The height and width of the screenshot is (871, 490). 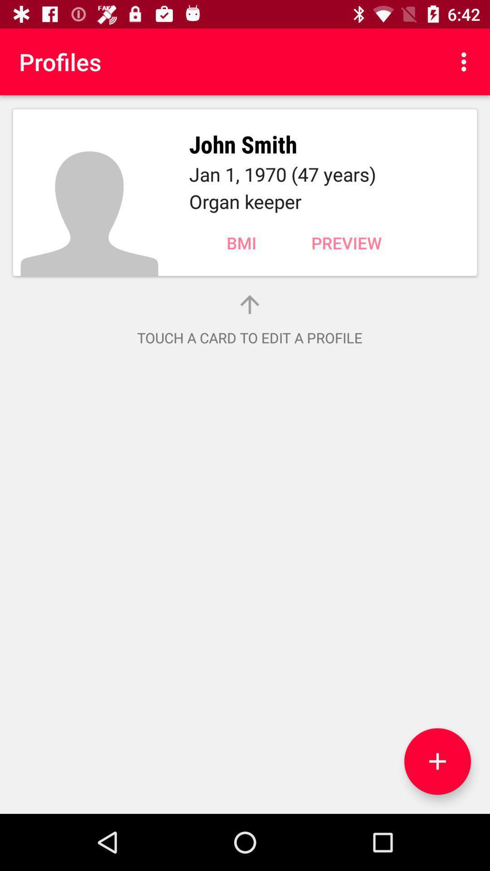 What do you see at coordinates (347, 243) in the screenshot?
I see `open item above the touch a card item` at bounding box center [347, 243].